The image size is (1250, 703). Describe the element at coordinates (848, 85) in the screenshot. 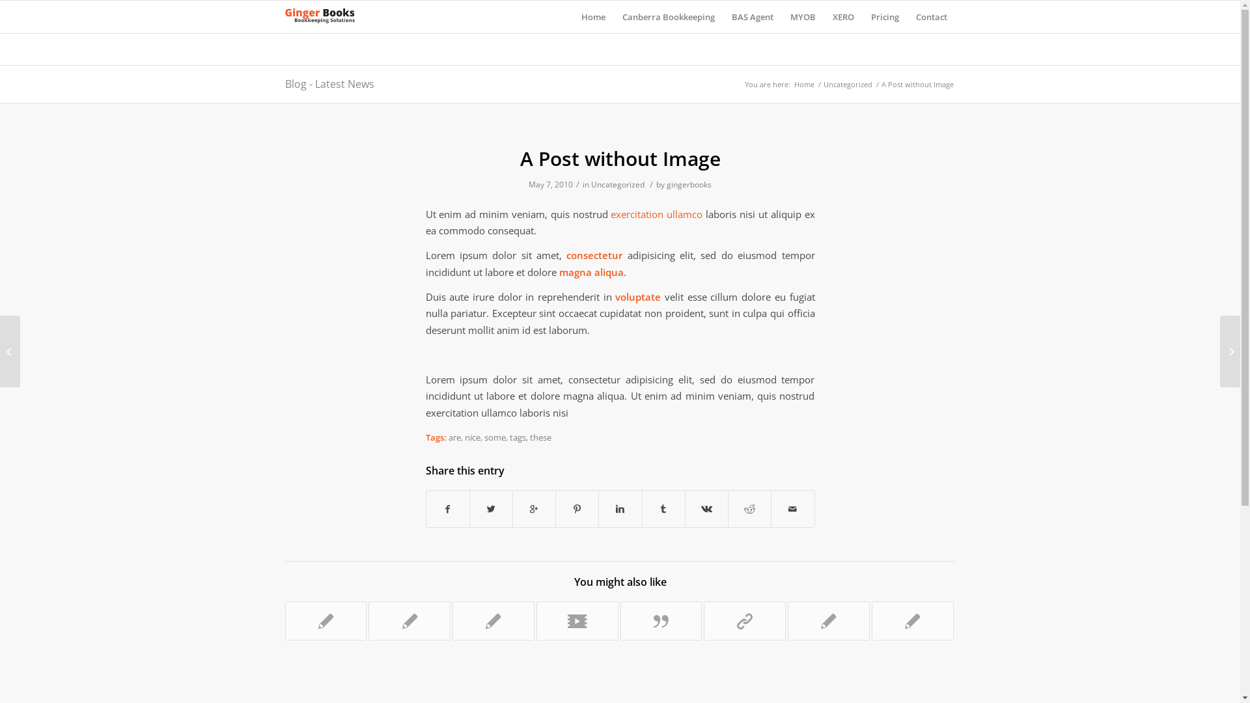

I see `Uncategorized` at that location.